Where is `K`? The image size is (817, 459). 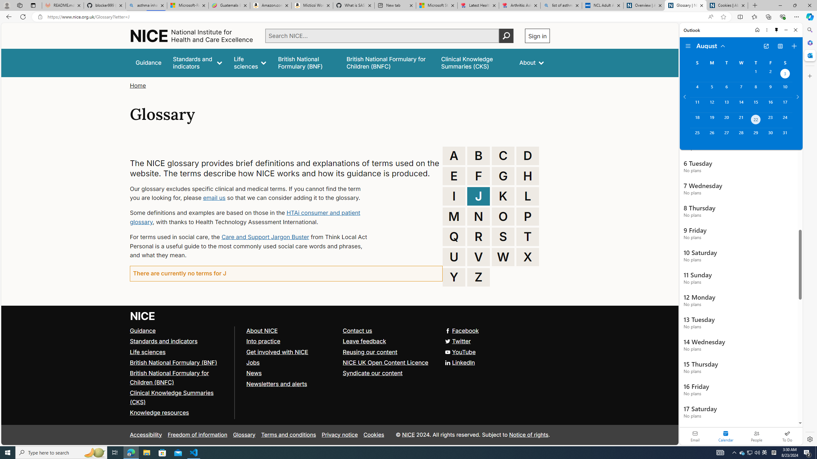 K is located at coordinates (503, 196).